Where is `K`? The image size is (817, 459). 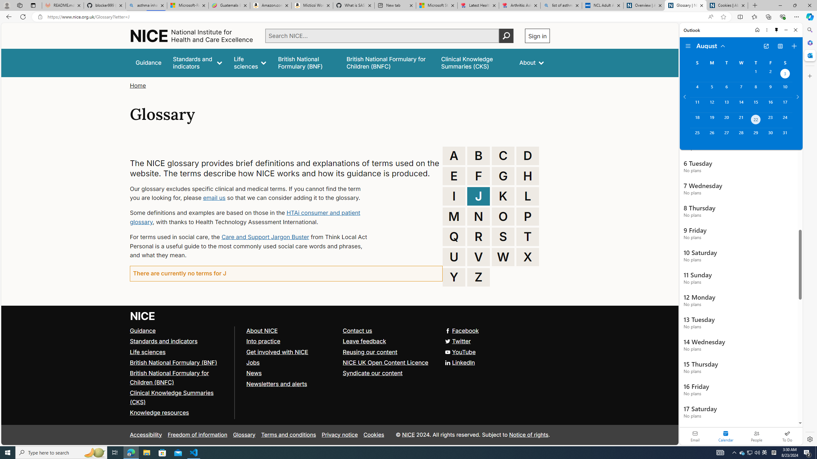 K is located at coordinates (503, 196).